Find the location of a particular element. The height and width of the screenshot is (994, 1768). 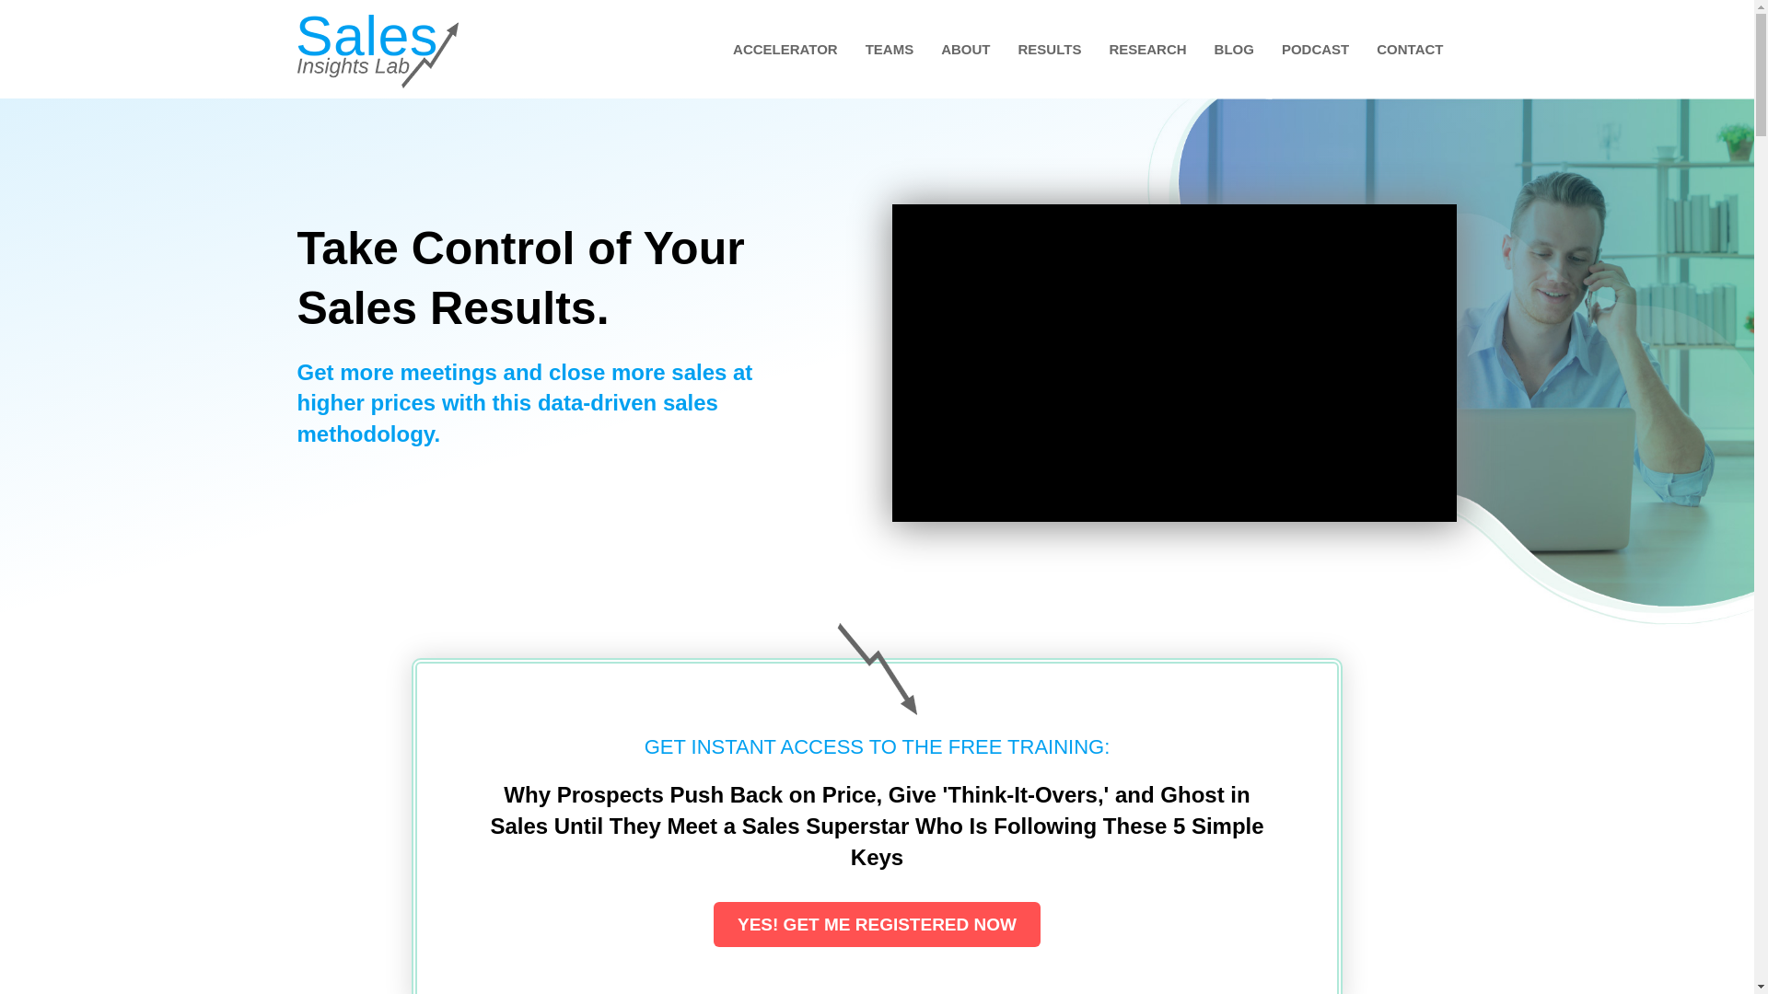

YES! GET ME REGISTERED NOW is located at coordinates (877, 924).